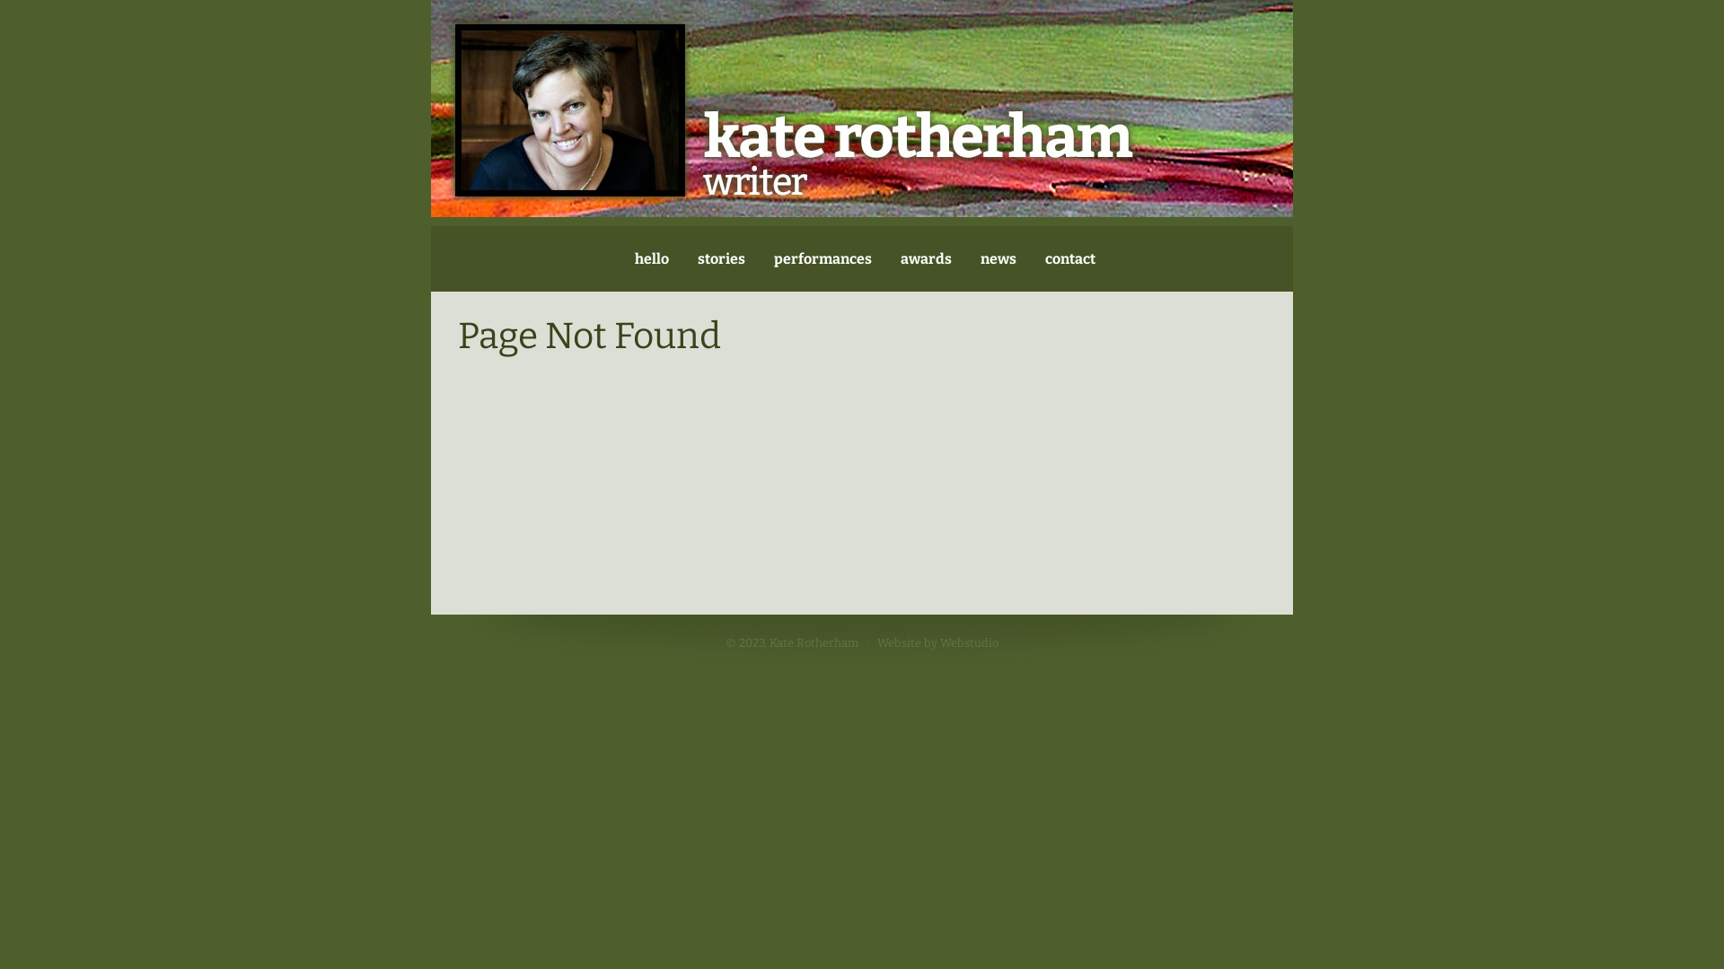  Describe the element at coordinates (720, 258) in the screenshot. I see `stories` at that location.